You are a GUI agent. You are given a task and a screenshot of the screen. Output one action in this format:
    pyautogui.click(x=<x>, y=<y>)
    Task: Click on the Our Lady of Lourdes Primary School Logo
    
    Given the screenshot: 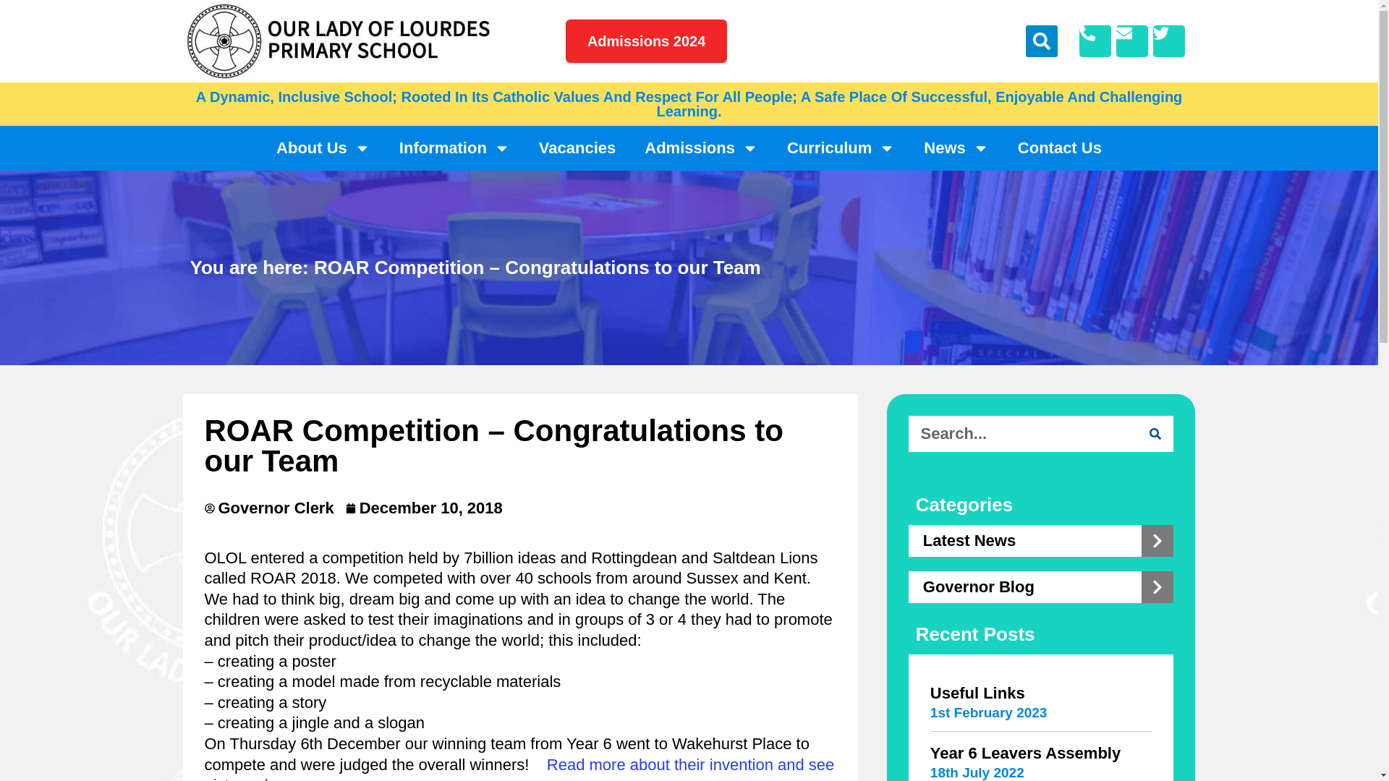 What is the action you would take?
    pyautogui.click(x=337, y=41)
    